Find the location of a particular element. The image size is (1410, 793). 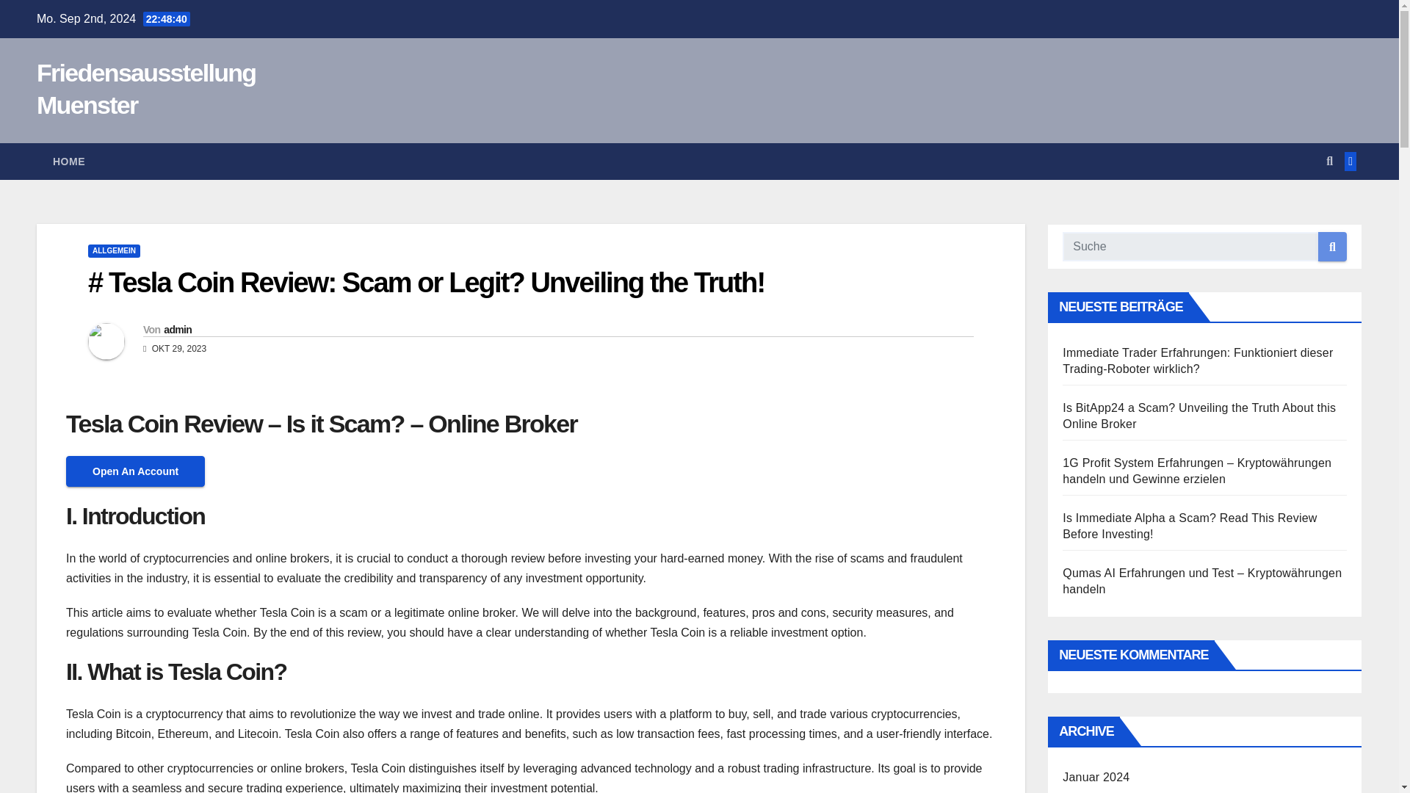

Friedensausstellung Muenster is located at coordinates (145, 88).